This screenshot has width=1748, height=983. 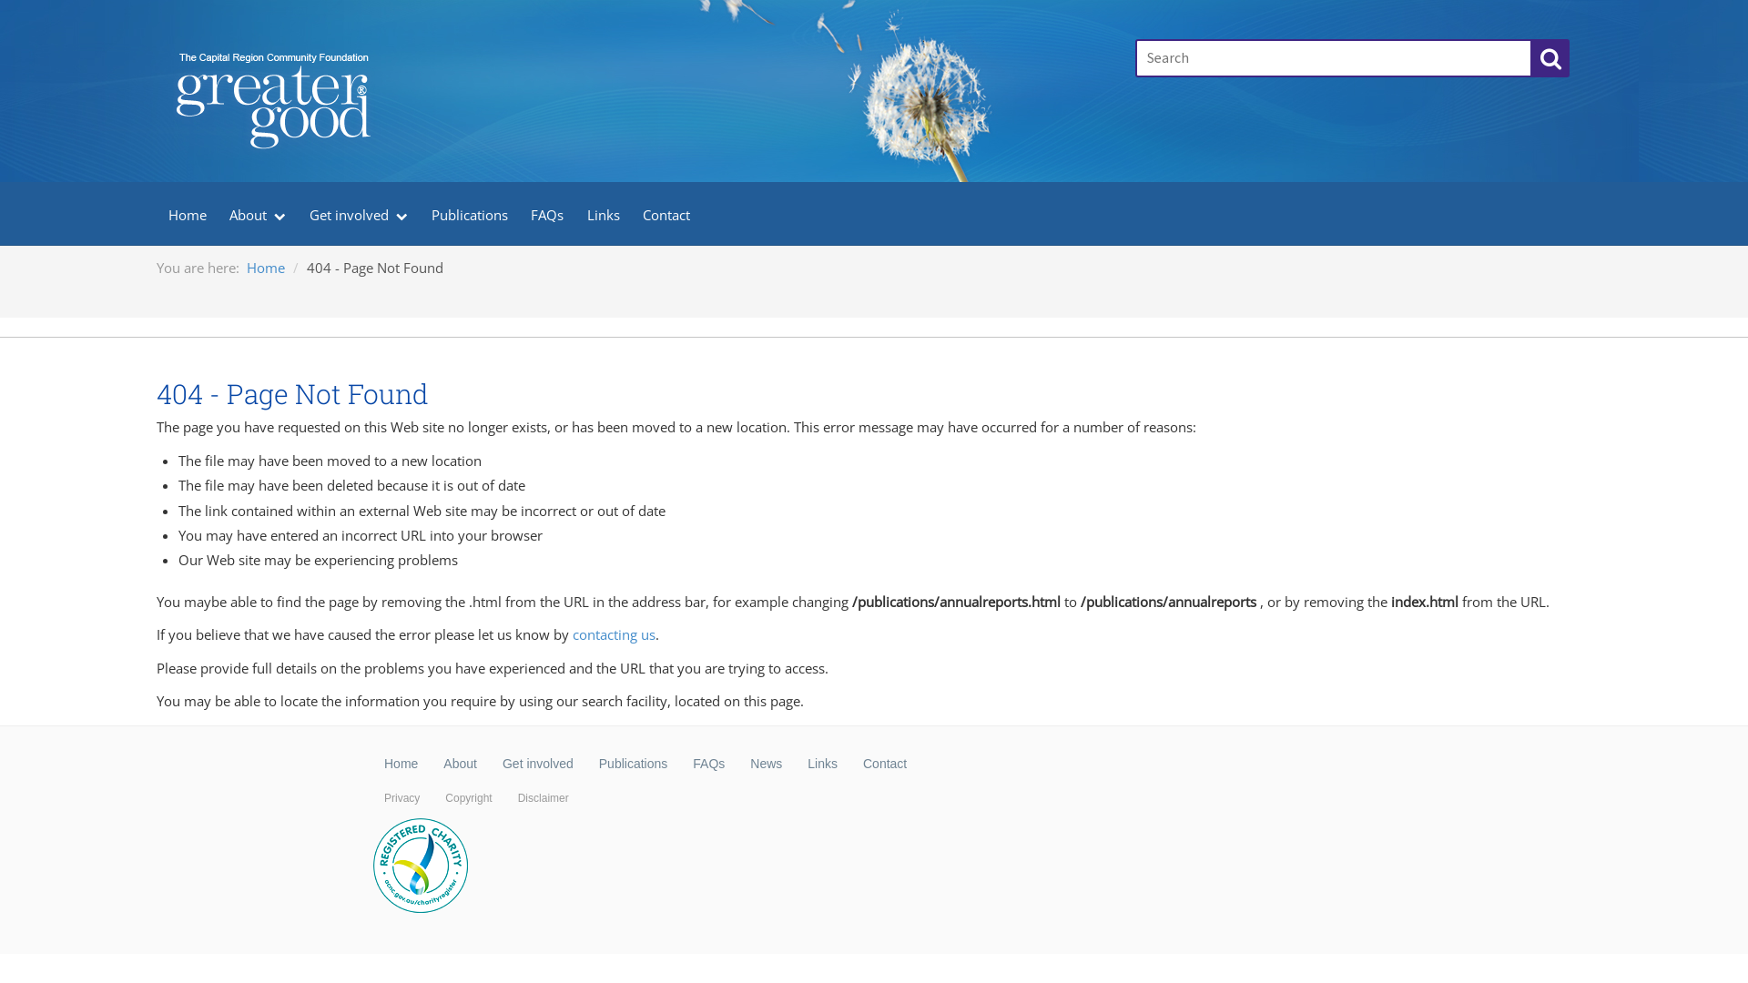 What do you see at coordinates (470, 213) in the screenshot?
I see `Publications` at bounding box center [470, 213].